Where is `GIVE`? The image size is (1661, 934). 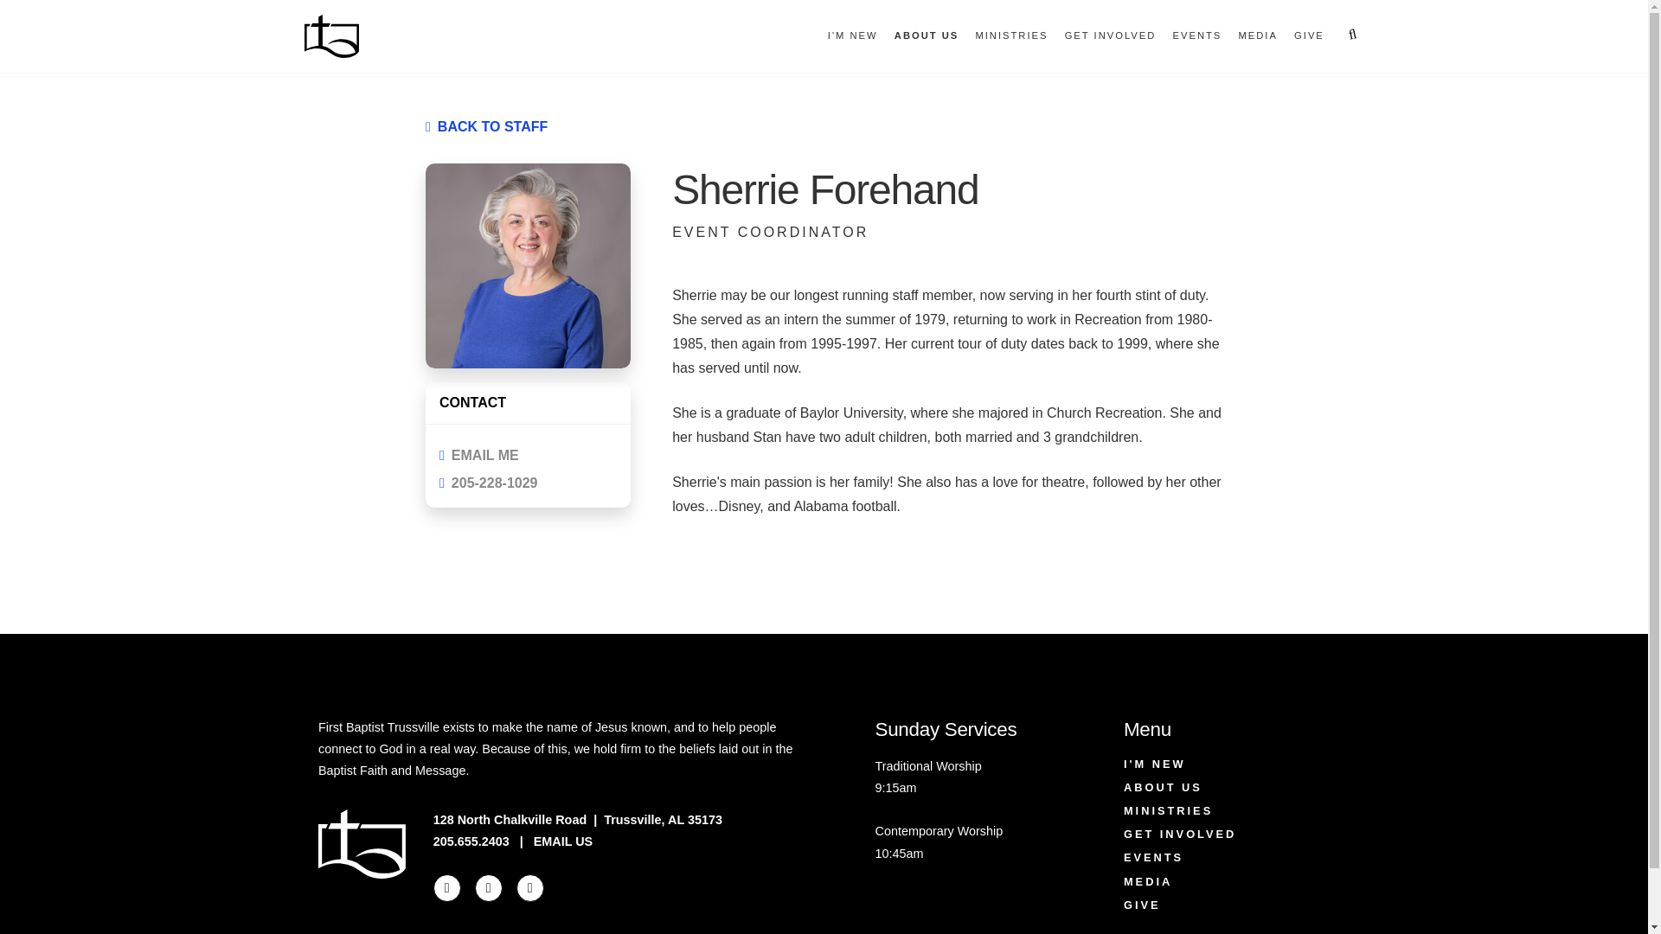 GIVE is located at coordinates (1308, 36).